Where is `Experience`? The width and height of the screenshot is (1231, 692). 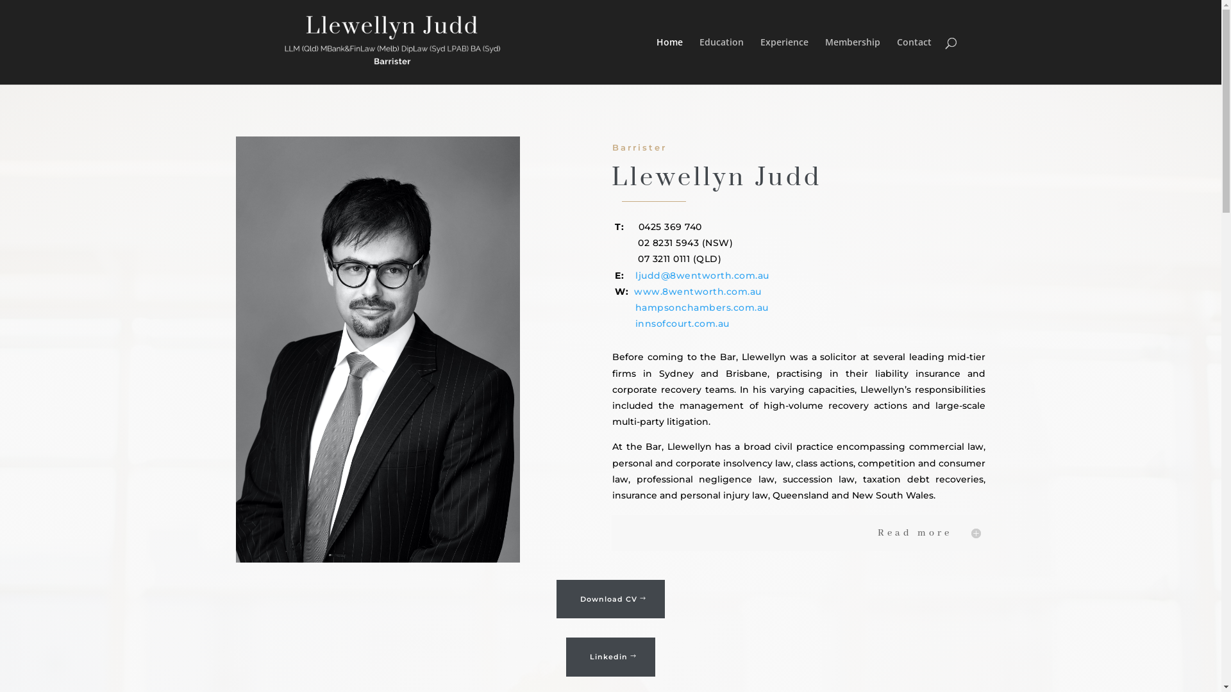 Experience is located at coordinates (785, 62).